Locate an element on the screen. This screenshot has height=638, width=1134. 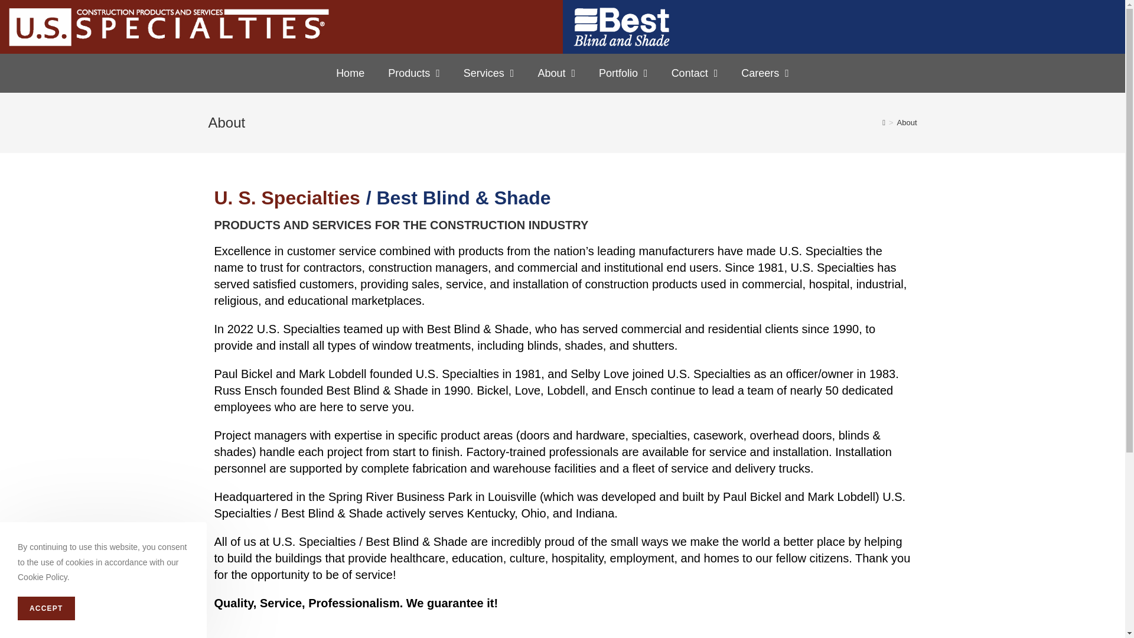
Contact is located at coordinates (695, 73).